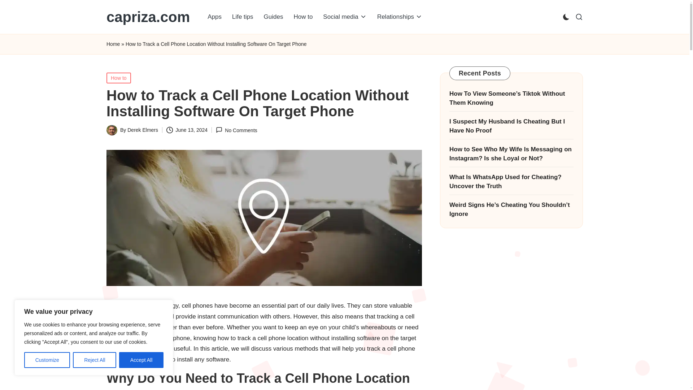 Image resolution: width=693 pixels, height=390 pixels. I want to click on capriza.com, so click(148, 17).